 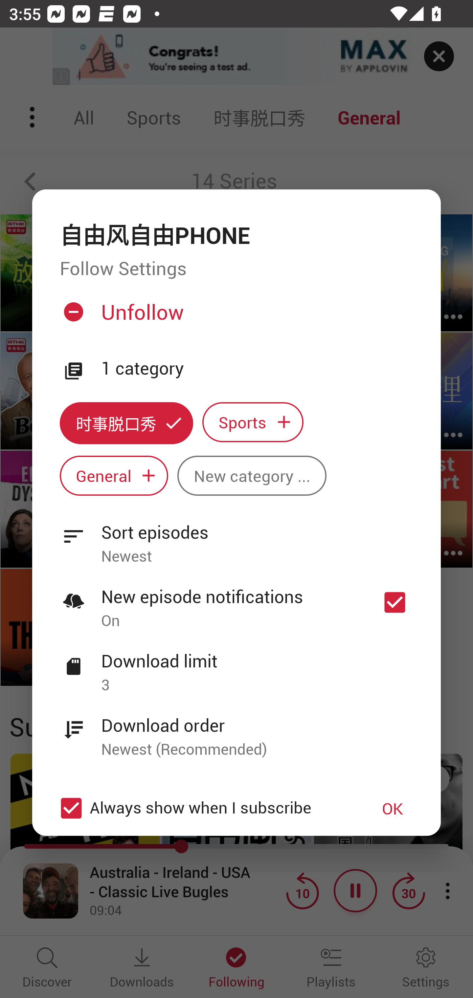 I want to click on 1 category, so click(x=257, y=369).